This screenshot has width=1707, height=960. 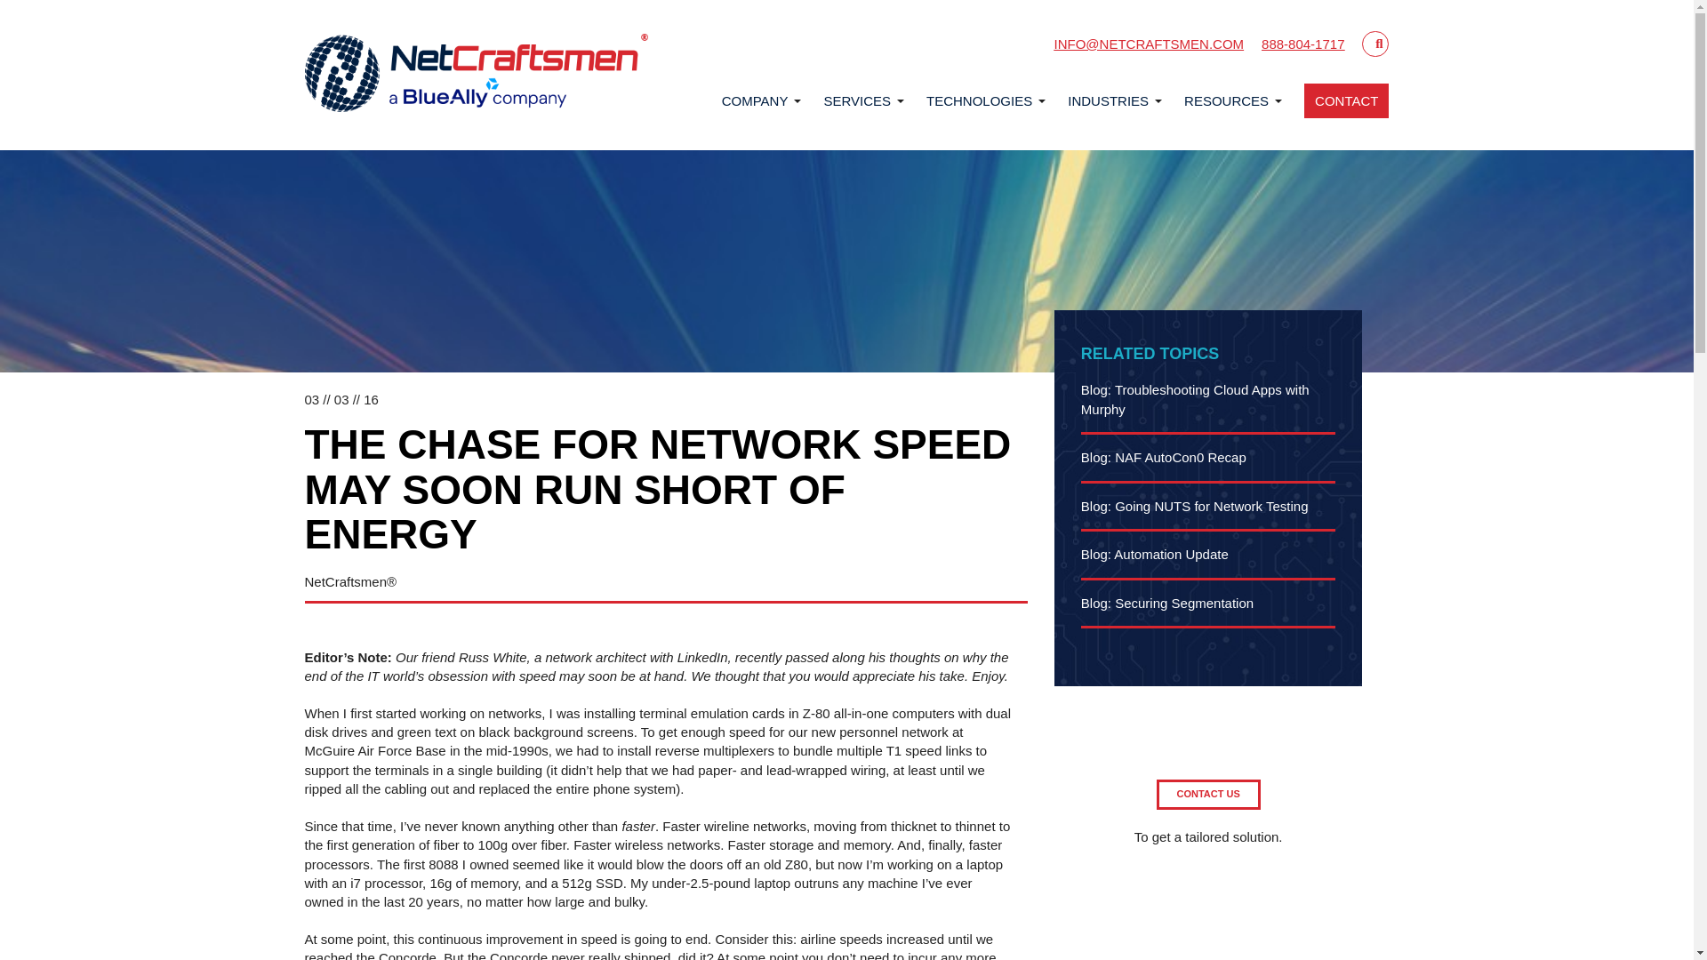 What do you see at coordinates (1108, 100) in the screenshot?
I see `INDUSTRIES` at bounding box center [1108, 100].